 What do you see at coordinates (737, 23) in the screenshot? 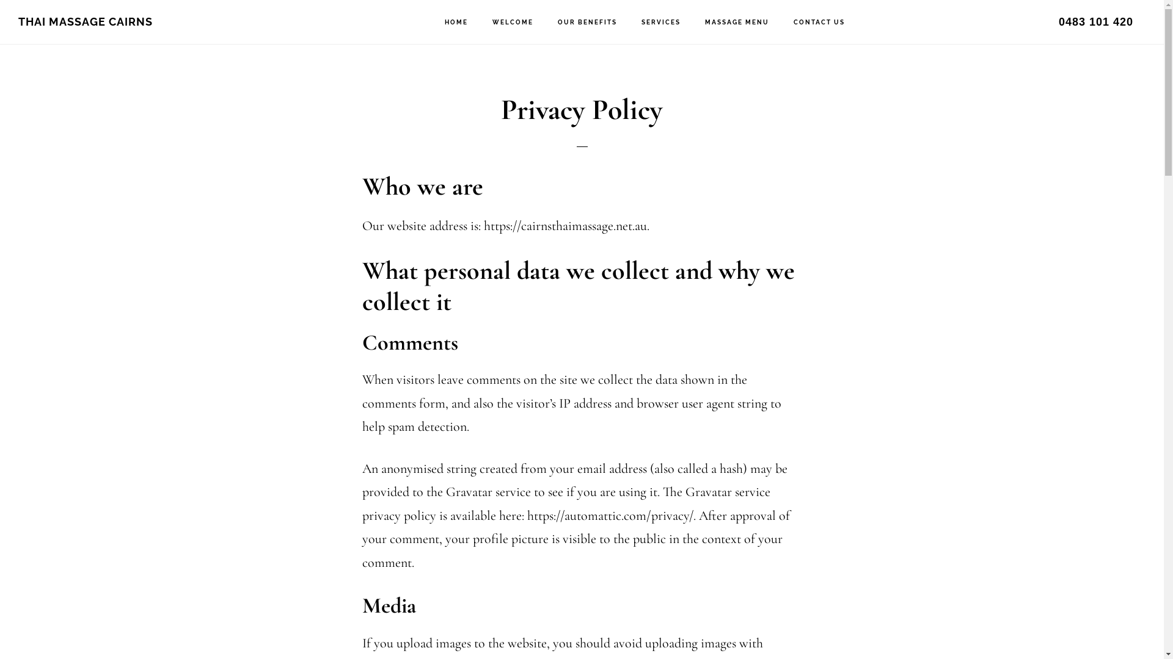
I see `MASSAGE MENU` at bounding box center [737, 23].